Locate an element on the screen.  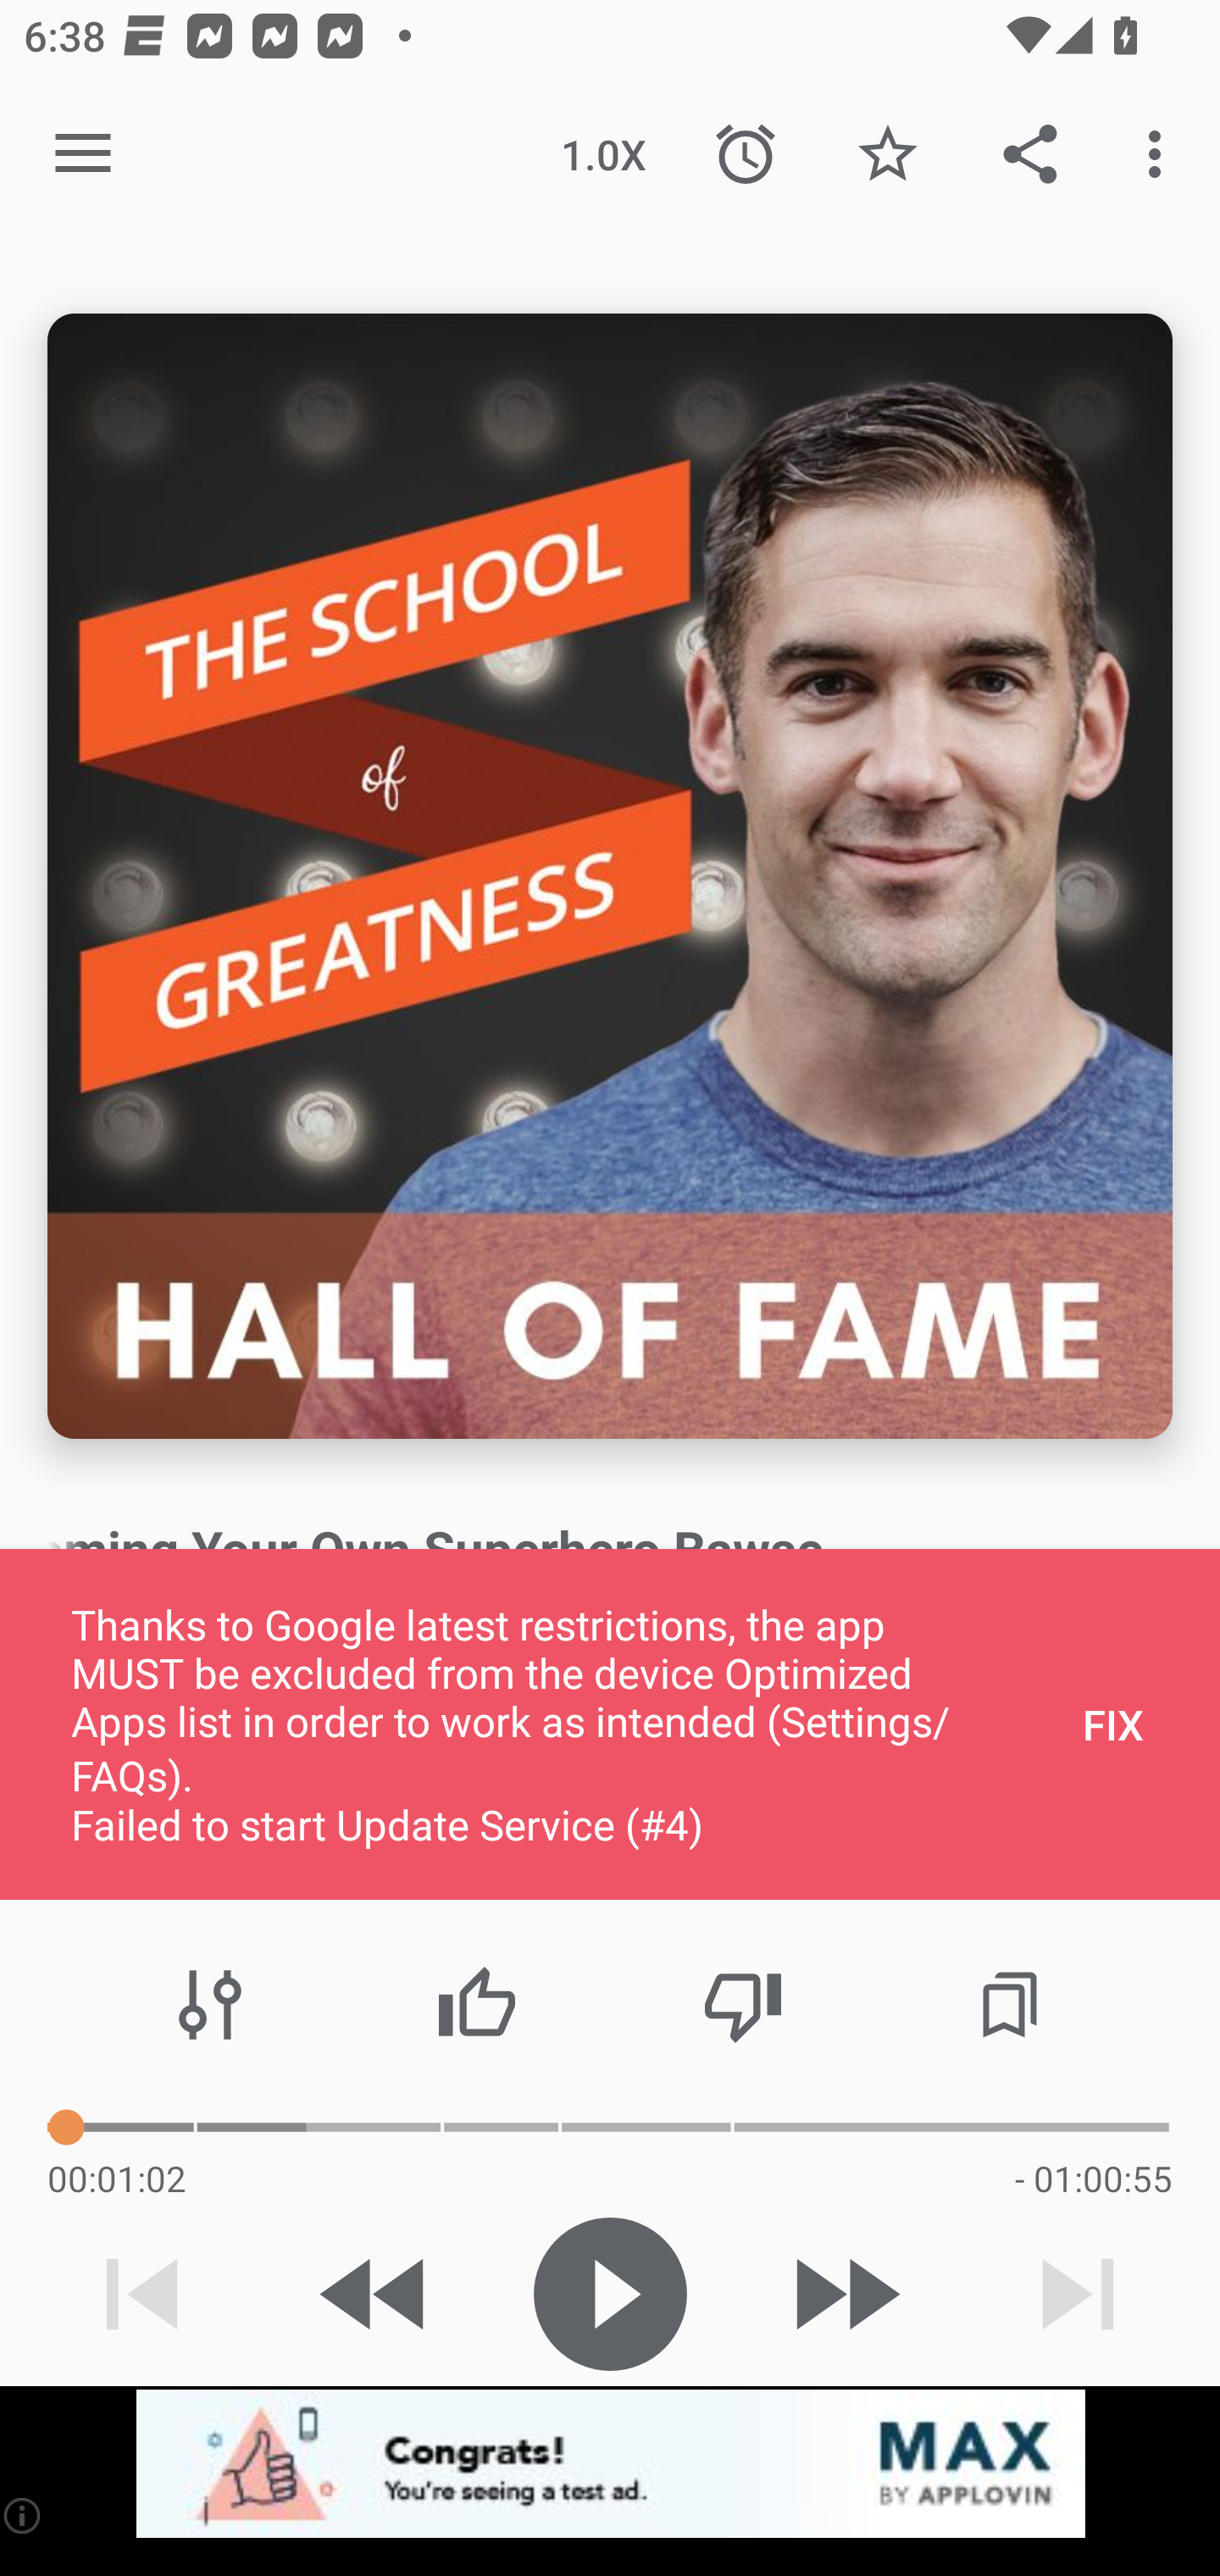
Chapters / Bookmarks is located at coordinates (1009, 2005).